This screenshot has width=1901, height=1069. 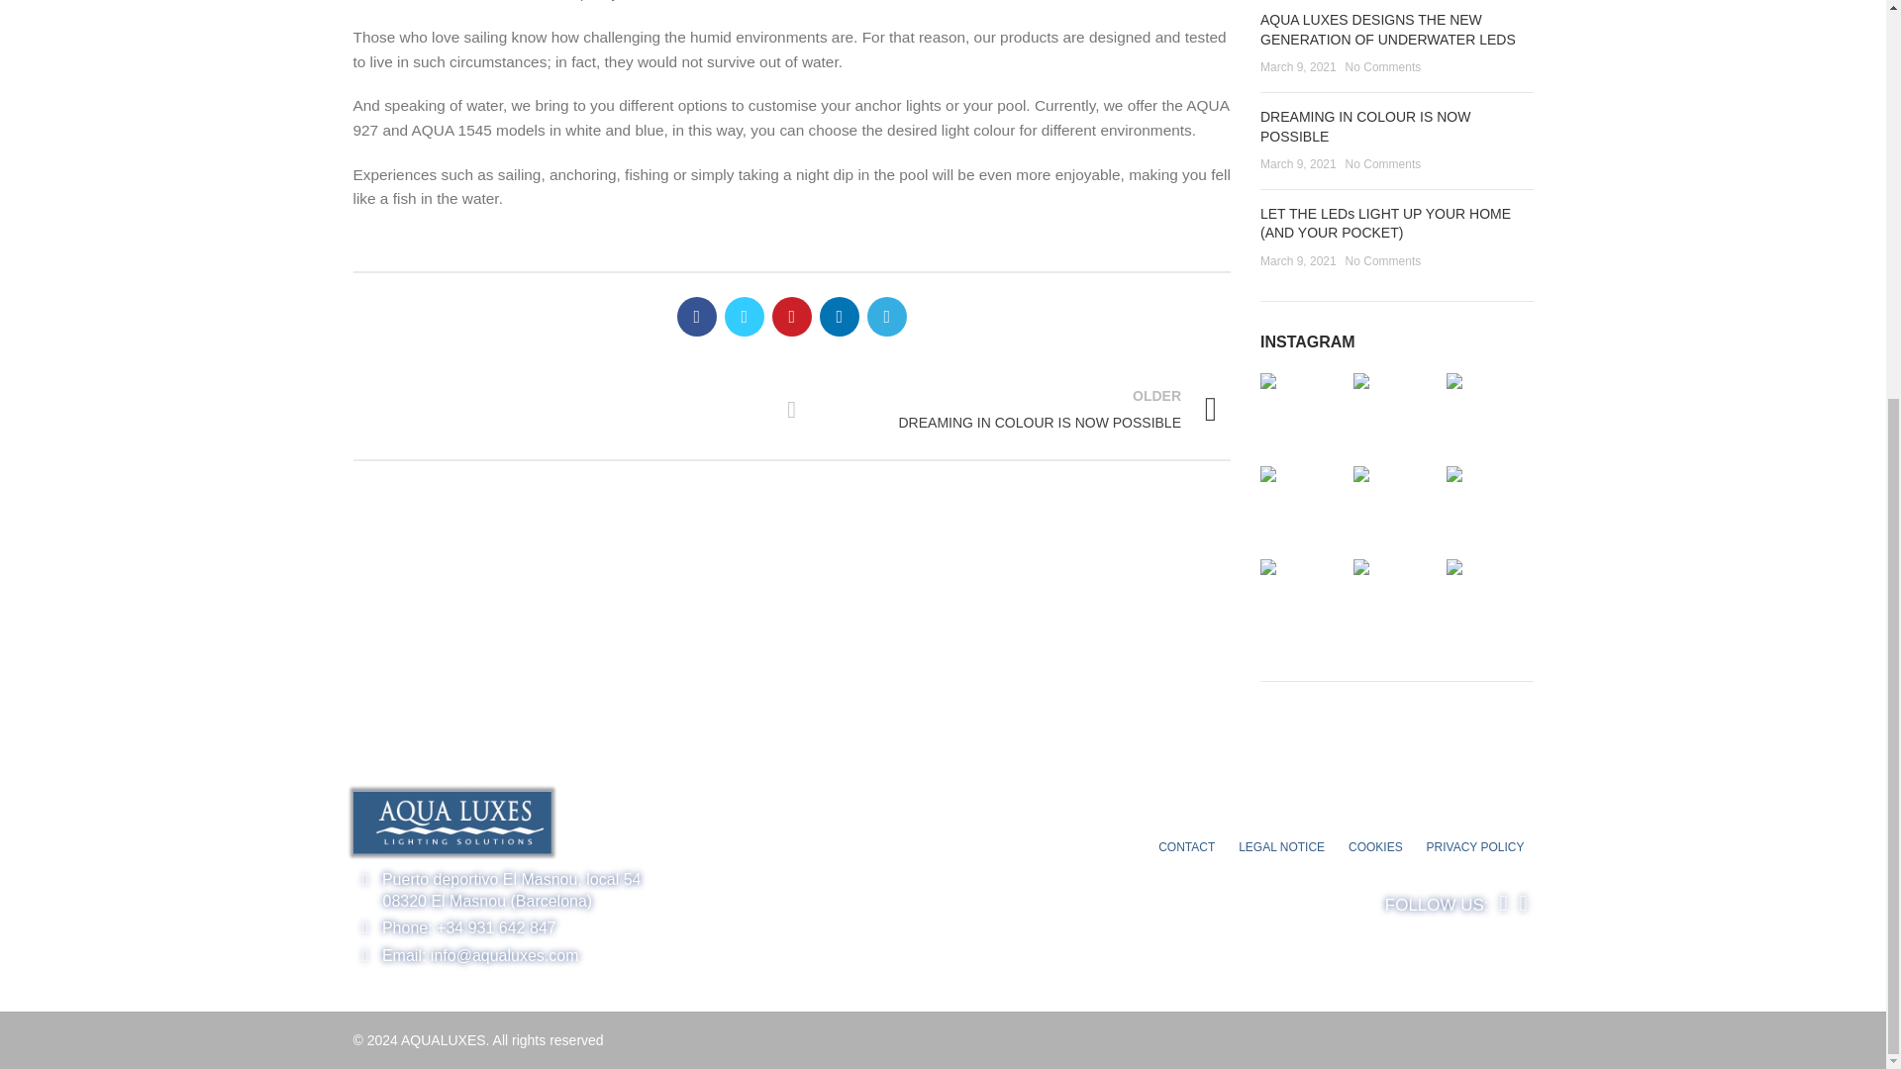 What do you see at coordinates (744, 317) in the screenshot?
I see `Twitter` at bounding box center [744, 317].